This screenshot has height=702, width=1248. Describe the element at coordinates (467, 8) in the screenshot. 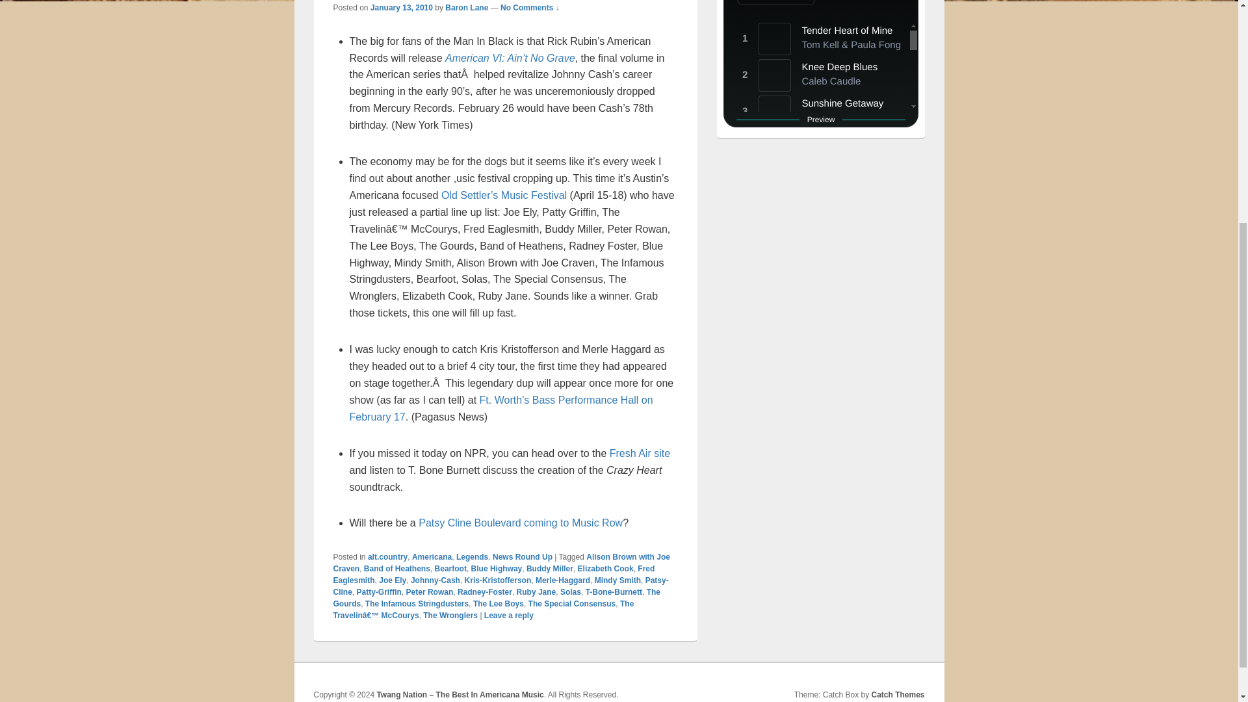

I see `View all posts by Baron Lane` at that location.